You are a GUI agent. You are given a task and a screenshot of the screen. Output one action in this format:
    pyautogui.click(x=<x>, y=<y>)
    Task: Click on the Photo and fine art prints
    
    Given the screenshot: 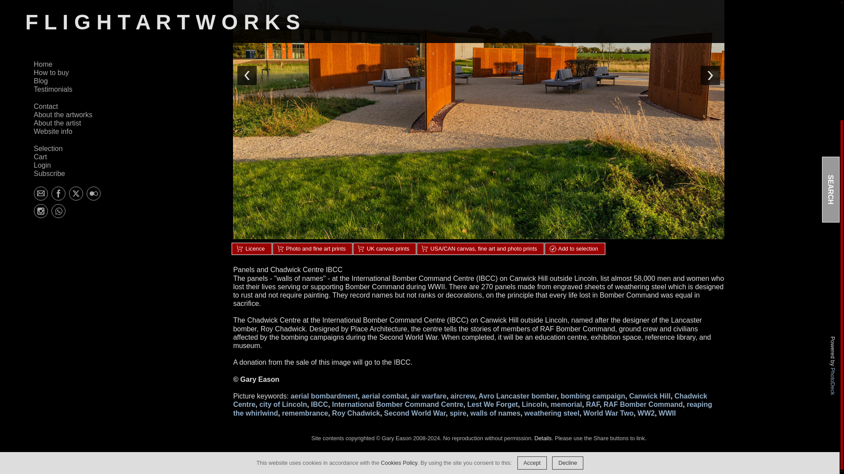 What is the action you would take?
    pyautogui.click(x=312, y=249)
    